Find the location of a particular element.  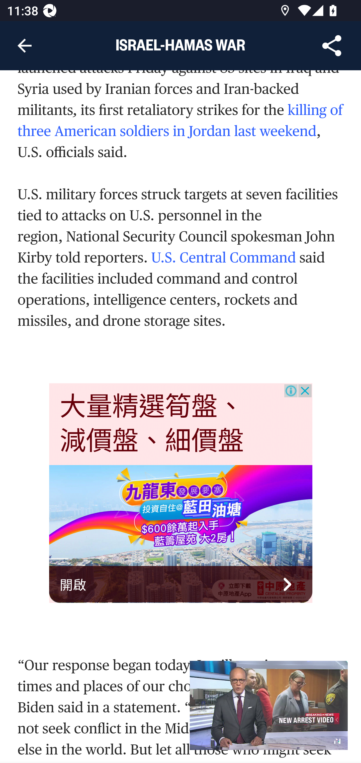

killing of three American soldiers is located at coordinates (180, 121).